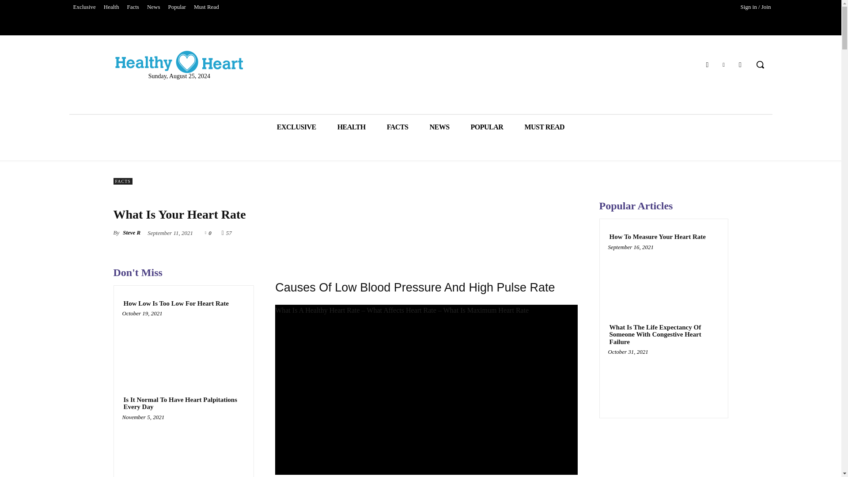  Describe the element at coordinates (111, 7) in the screenshot. I see `Health` at that location.